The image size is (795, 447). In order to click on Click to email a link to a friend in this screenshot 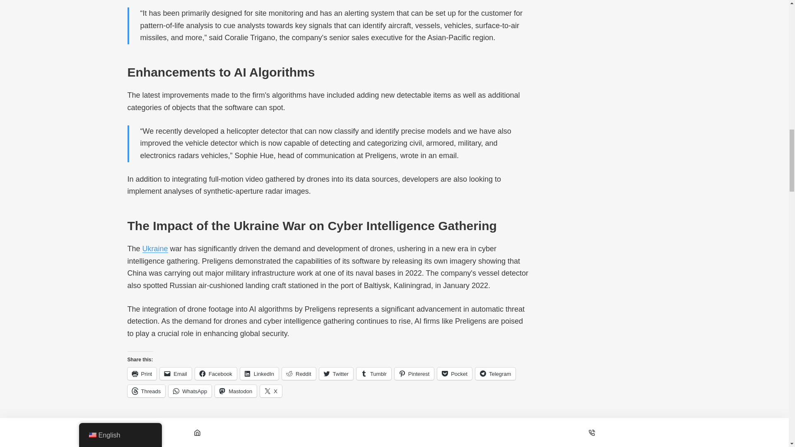, I will do `click(176, 373)`.